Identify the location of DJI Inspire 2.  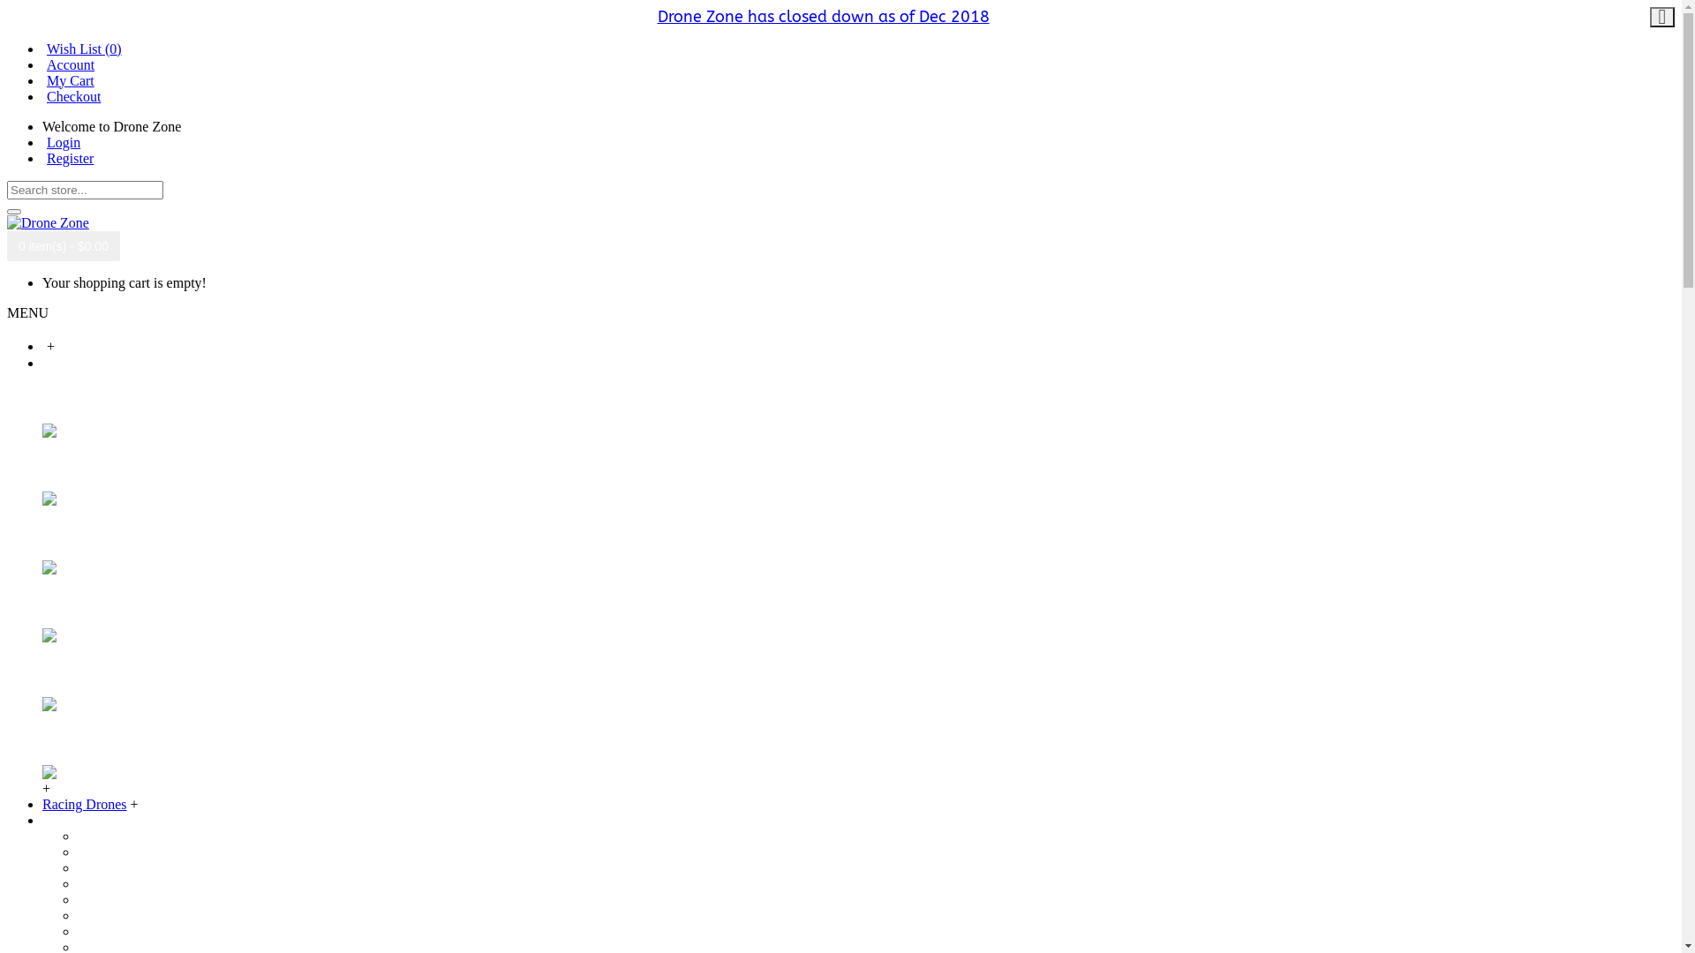
(115, 916).